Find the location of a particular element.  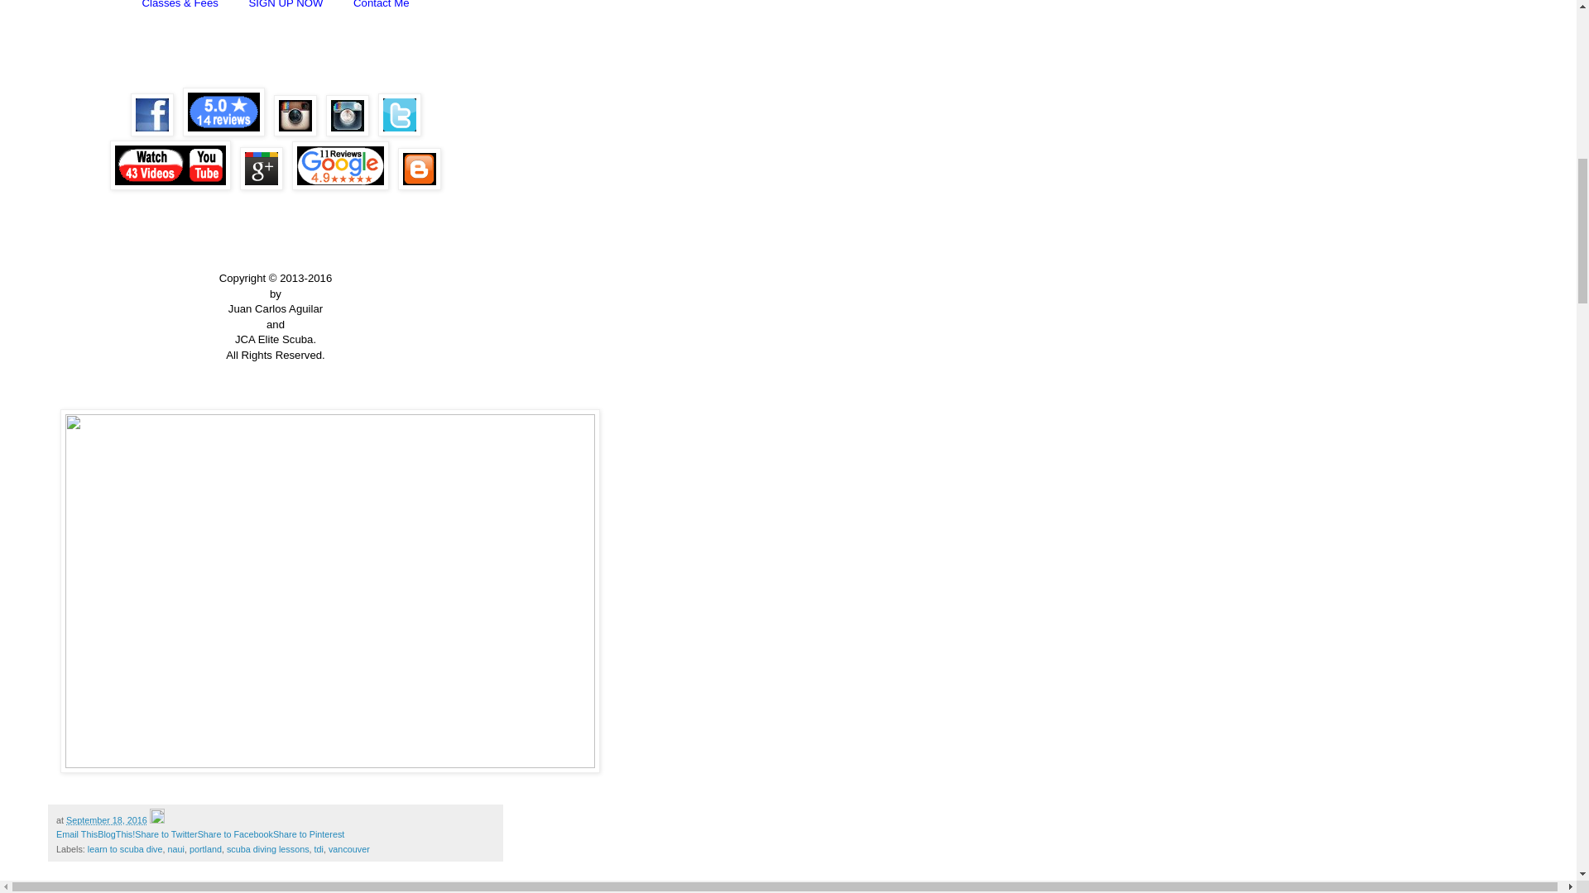

SIGN UP NOW is located at coordinates (286, 4).